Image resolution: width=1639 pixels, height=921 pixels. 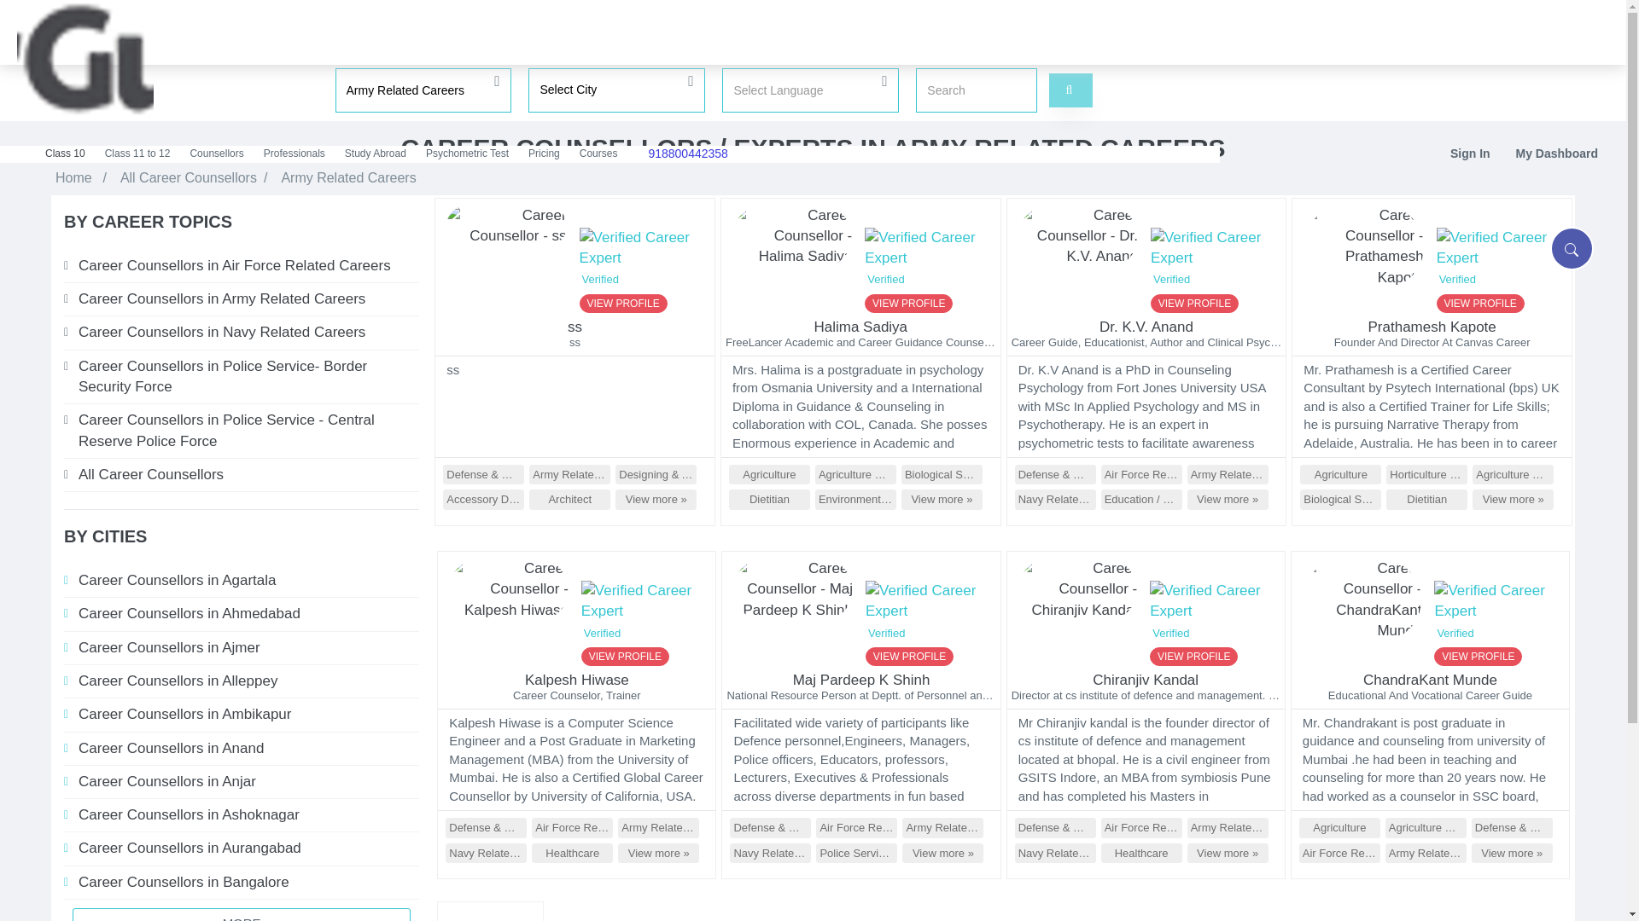 What do you see at coordinates (545, 153) in the screenshot?
I see `Pricing` at bounding box center [545, 153].